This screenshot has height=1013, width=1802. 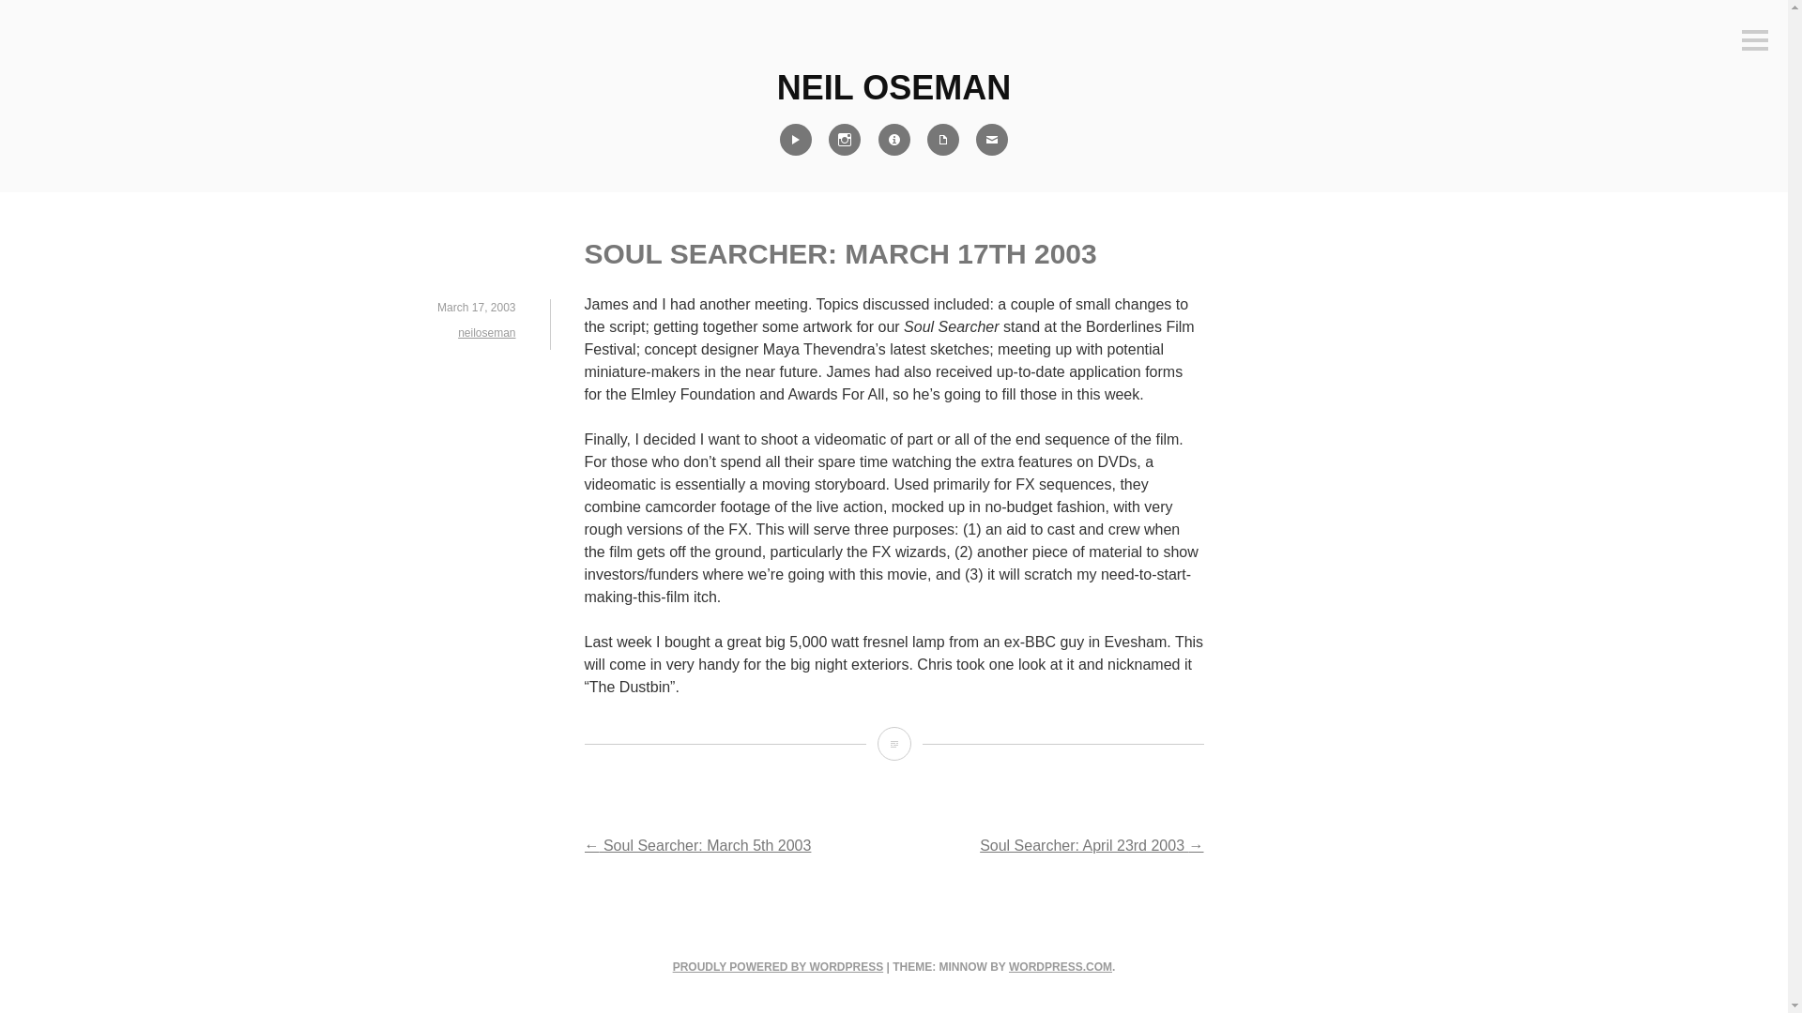 What do you see at coordinates (893, 139) in the screenshot?
I see `IMDb` at bounding box center [893, 139].